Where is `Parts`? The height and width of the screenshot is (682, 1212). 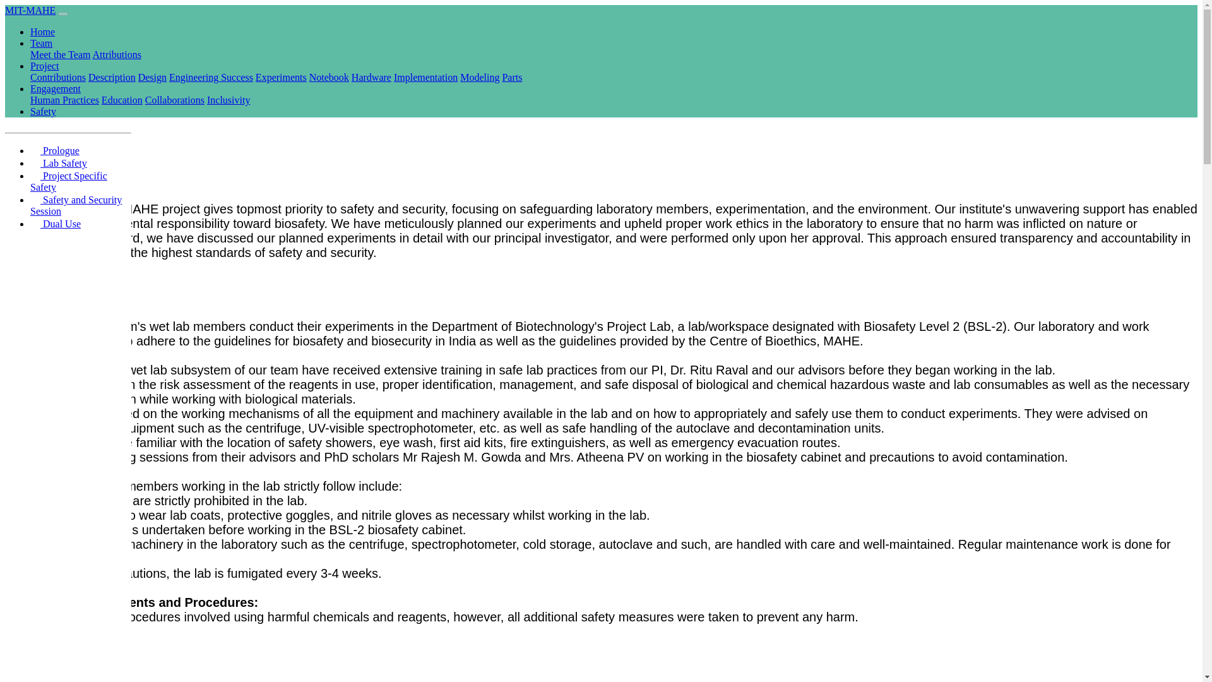
Parts is located at coordinates (511, 77).